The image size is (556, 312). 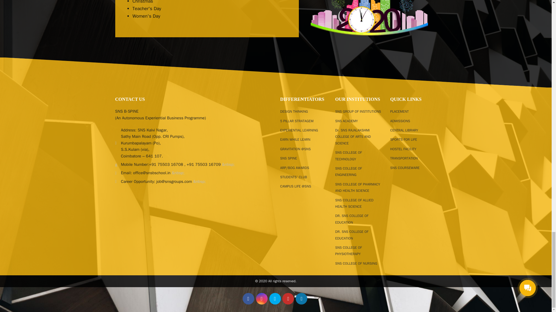 What do you see at coordinates (294, 177) in the screenshot?
I see `STUDENTS' CLUB` at bounding box center [294, 177].